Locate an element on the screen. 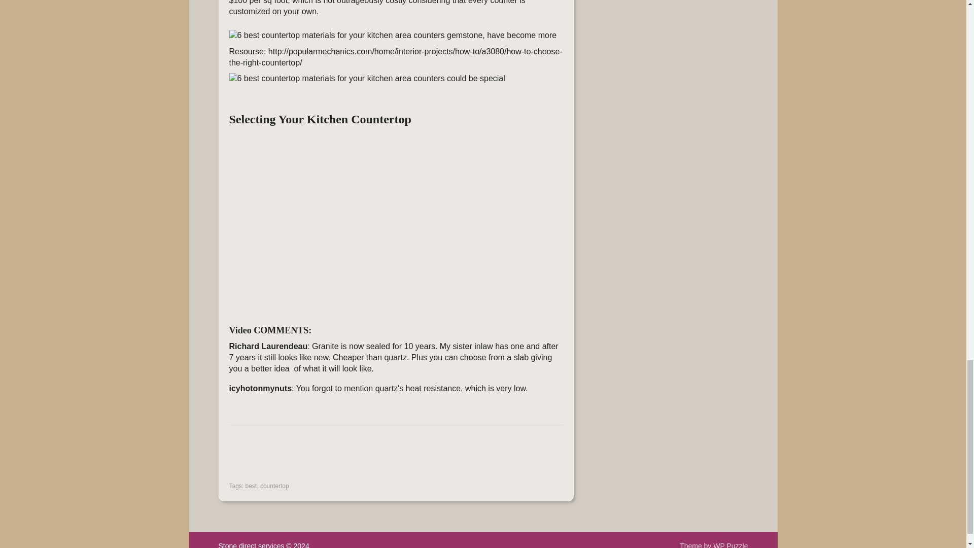 The image size is (974, 548). Share in Facebook is located at coordinates (239, 459).